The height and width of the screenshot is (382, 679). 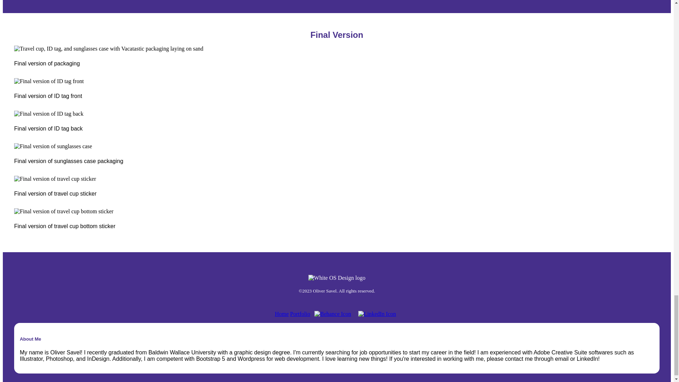 What do you see at coordinates (282, 314) in the screenshot?
I see `Home` at bounding box center [282, 314].